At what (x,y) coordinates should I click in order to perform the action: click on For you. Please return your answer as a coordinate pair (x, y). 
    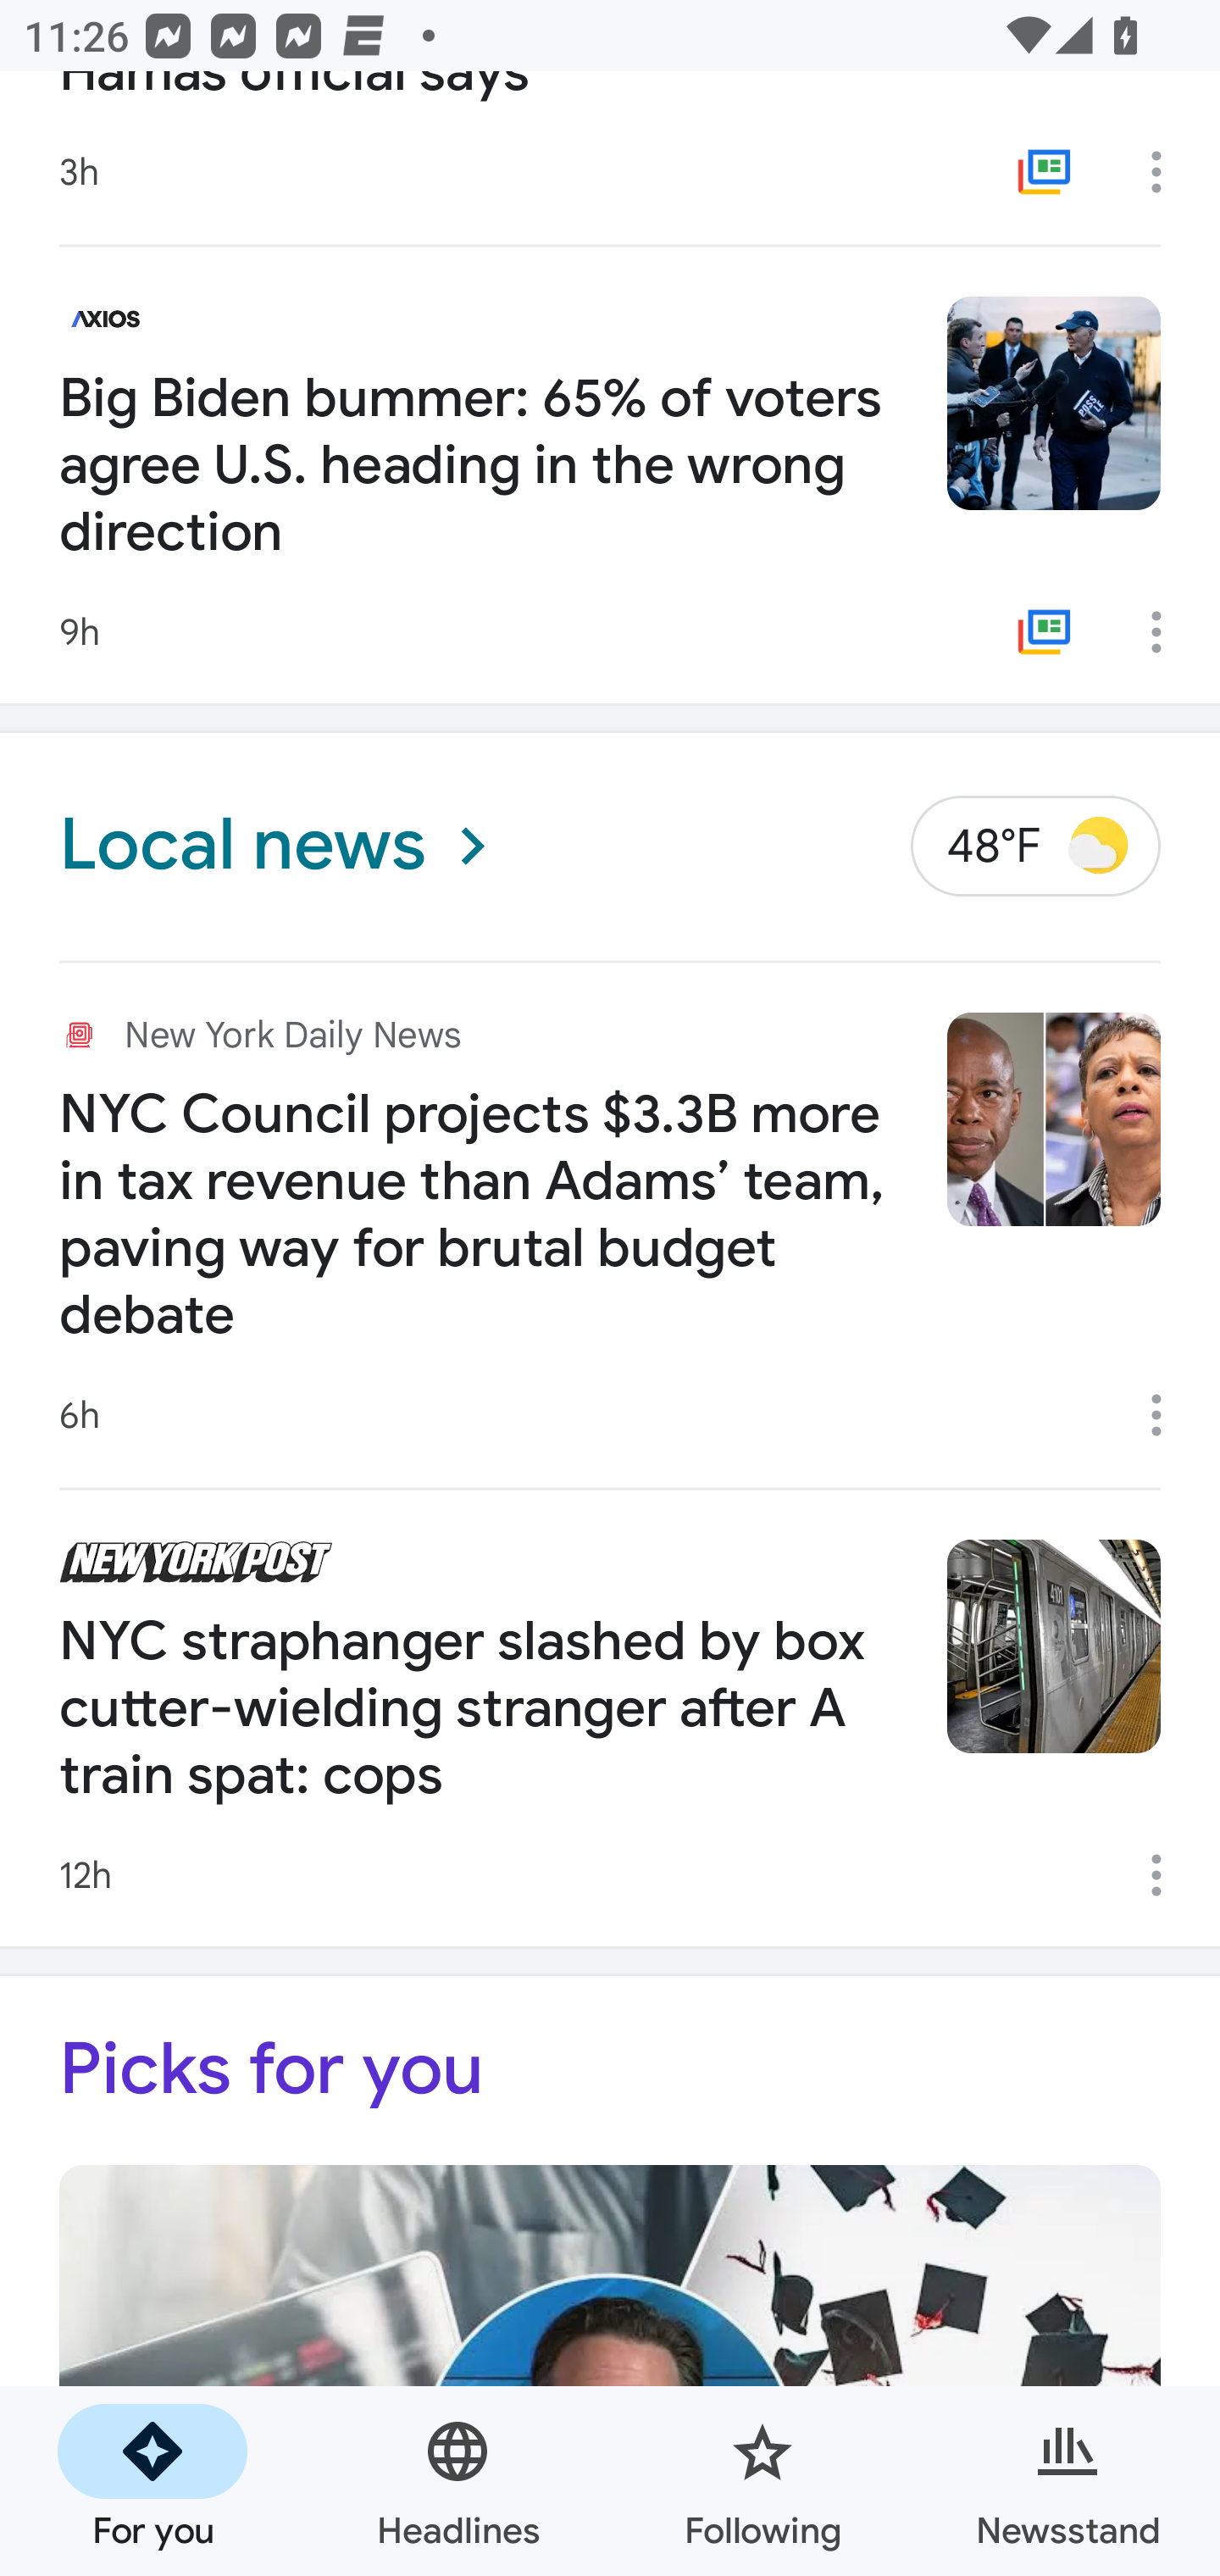
    Looking at the image, I should click on (152, 2481).